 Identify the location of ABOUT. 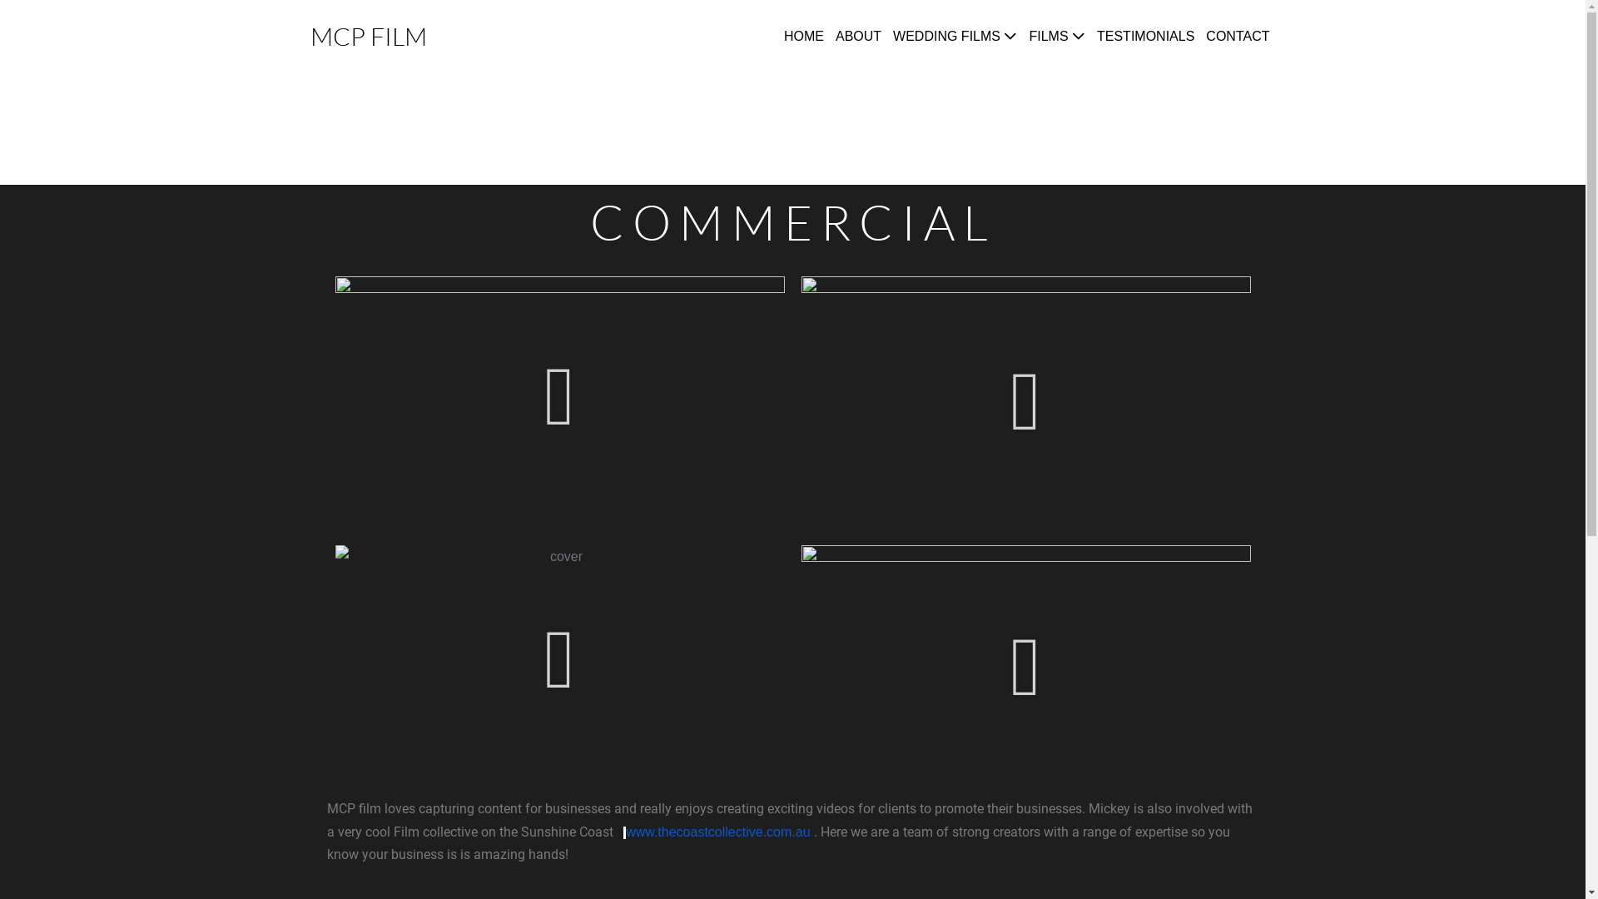
(859, 37).